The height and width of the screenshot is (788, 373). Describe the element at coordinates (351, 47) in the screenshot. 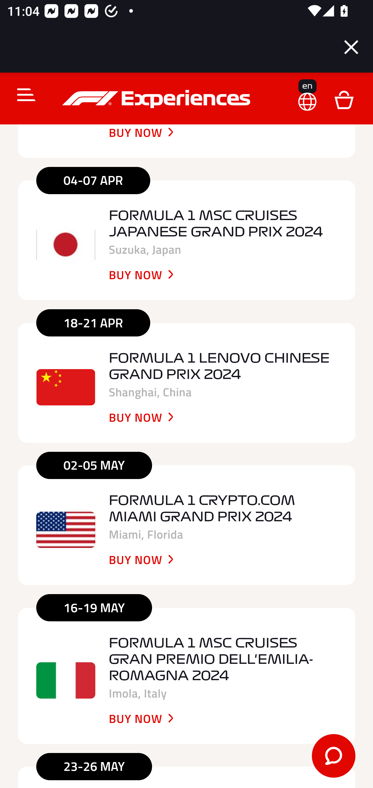

I see `Close` at that location.